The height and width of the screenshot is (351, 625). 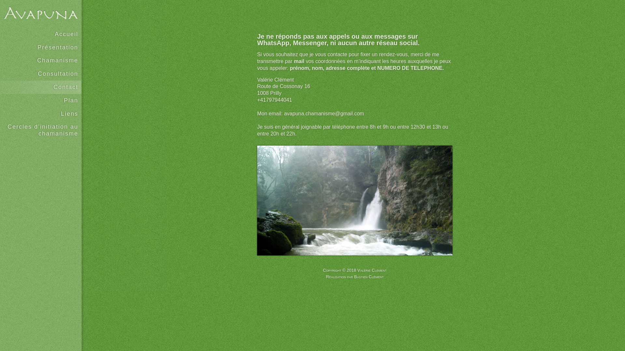 I want to click on avapuna.chamanisme@gmail.com, so click(x=324, y=114).